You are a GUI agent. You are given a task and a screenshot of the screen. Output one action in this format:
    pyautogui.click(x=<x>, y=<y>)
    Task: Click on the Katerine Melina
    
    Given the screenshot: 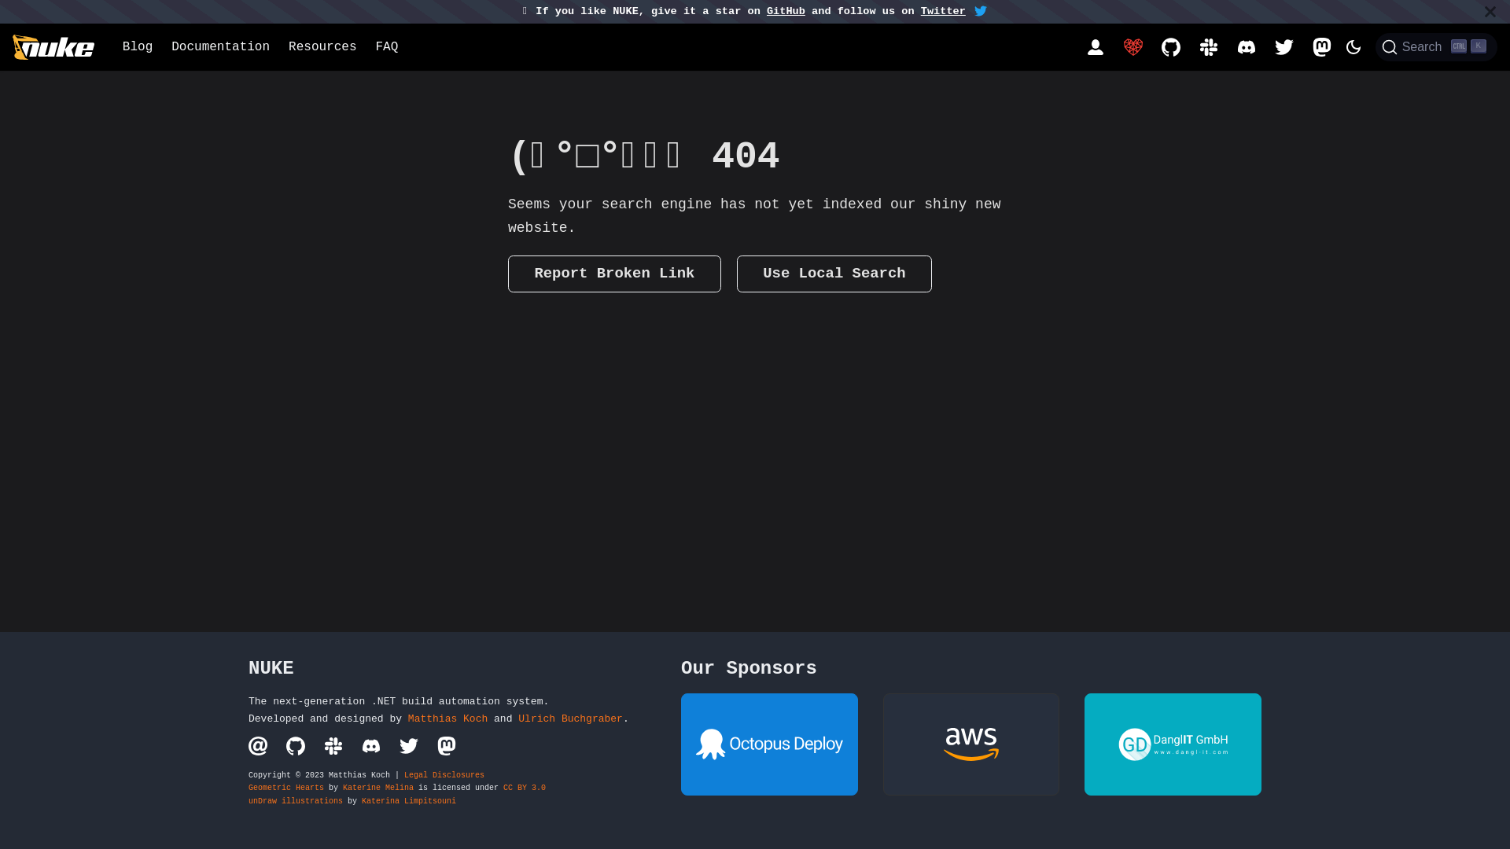 What is the action you would take?
    pyautogui.click(x=378, y=788)
    